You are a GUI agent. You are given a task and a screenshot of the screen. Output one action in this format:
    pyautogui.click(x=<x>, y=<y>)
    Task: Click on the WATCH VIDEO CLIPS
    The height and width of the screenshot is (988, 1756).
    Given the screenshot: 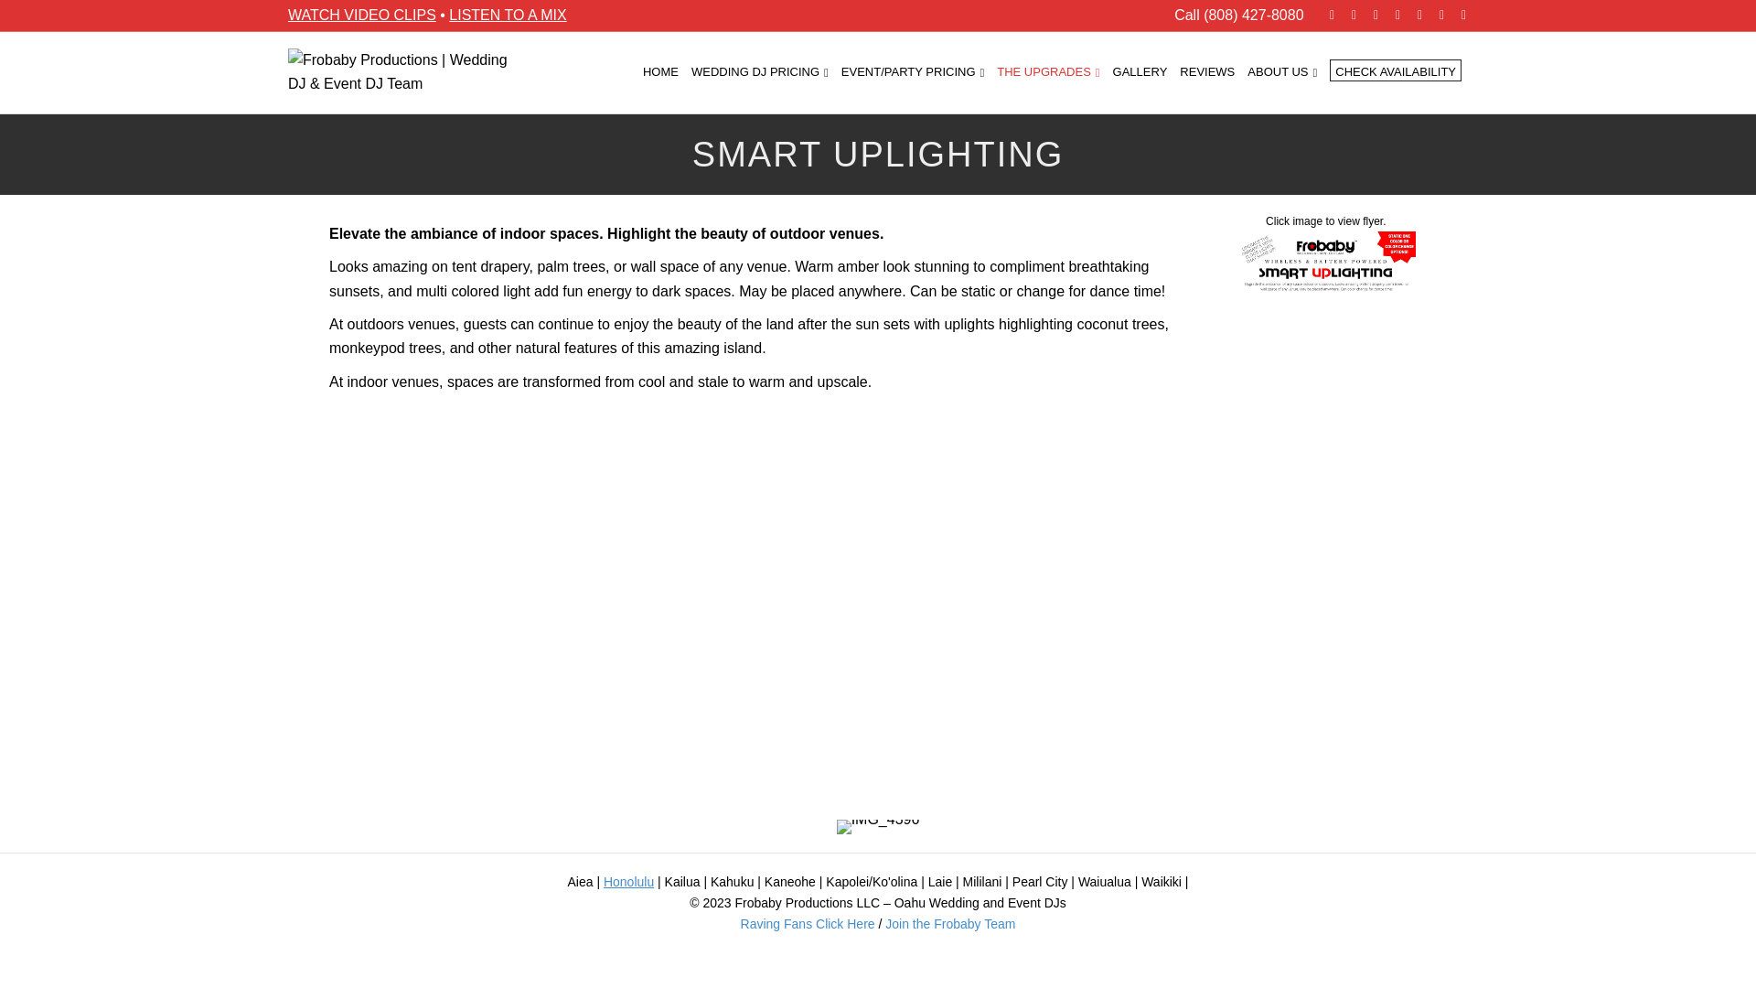 What is the action you would take?
    pyautogui.click(x=361, y=15)
    